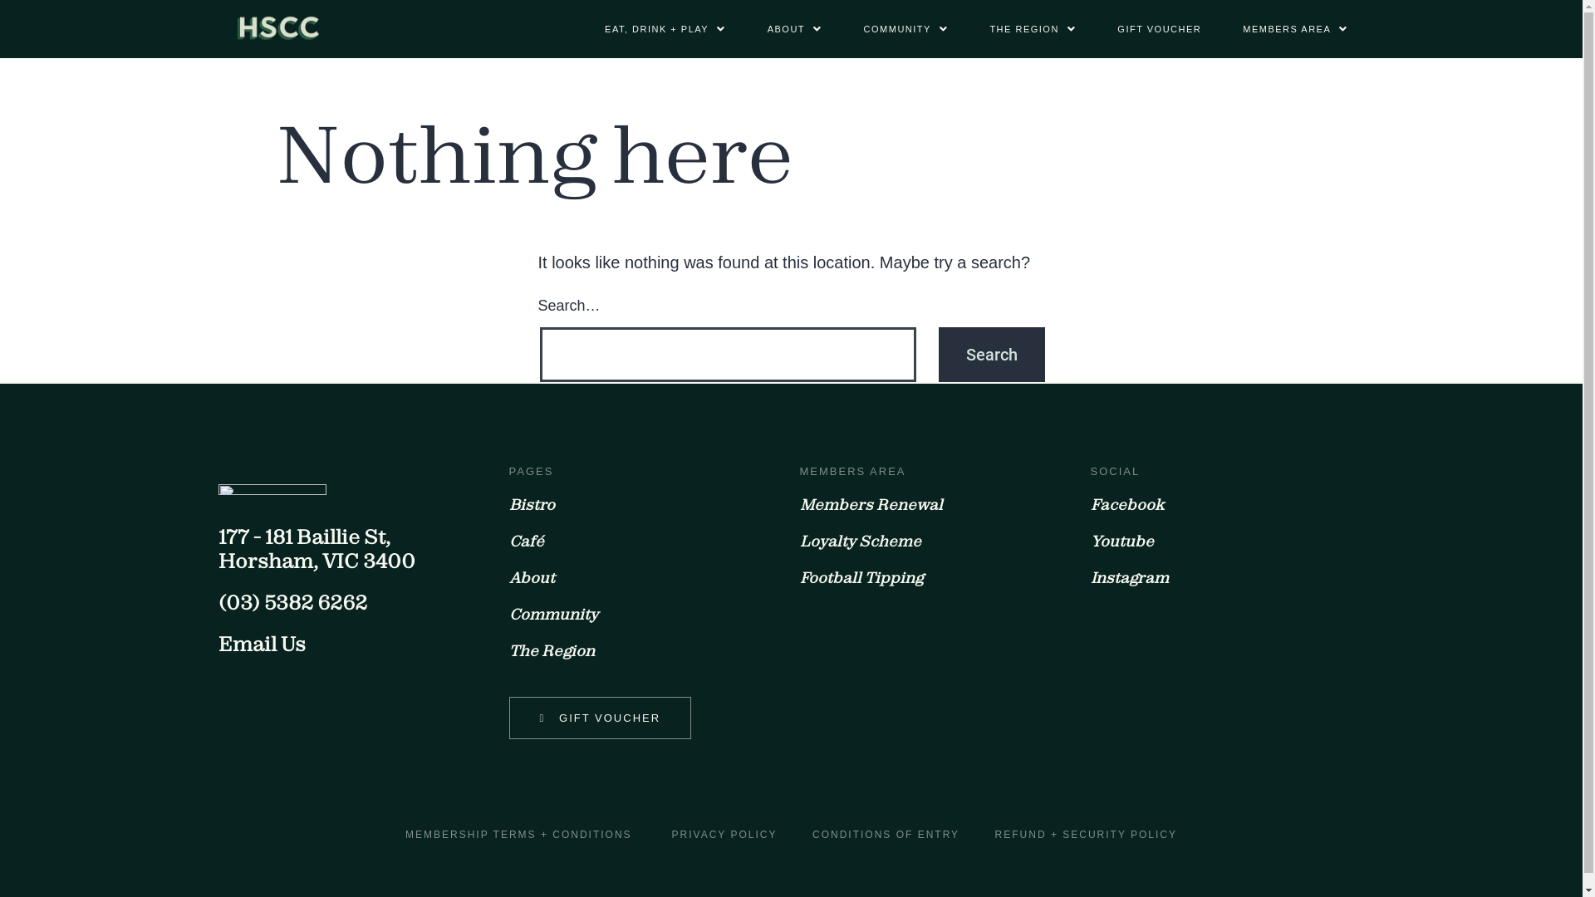 The height and width of the screenshot is (897, 1595). Describe the element at coordinates (861, 578) in the screenshot. I see `Football Tipping` at that location.